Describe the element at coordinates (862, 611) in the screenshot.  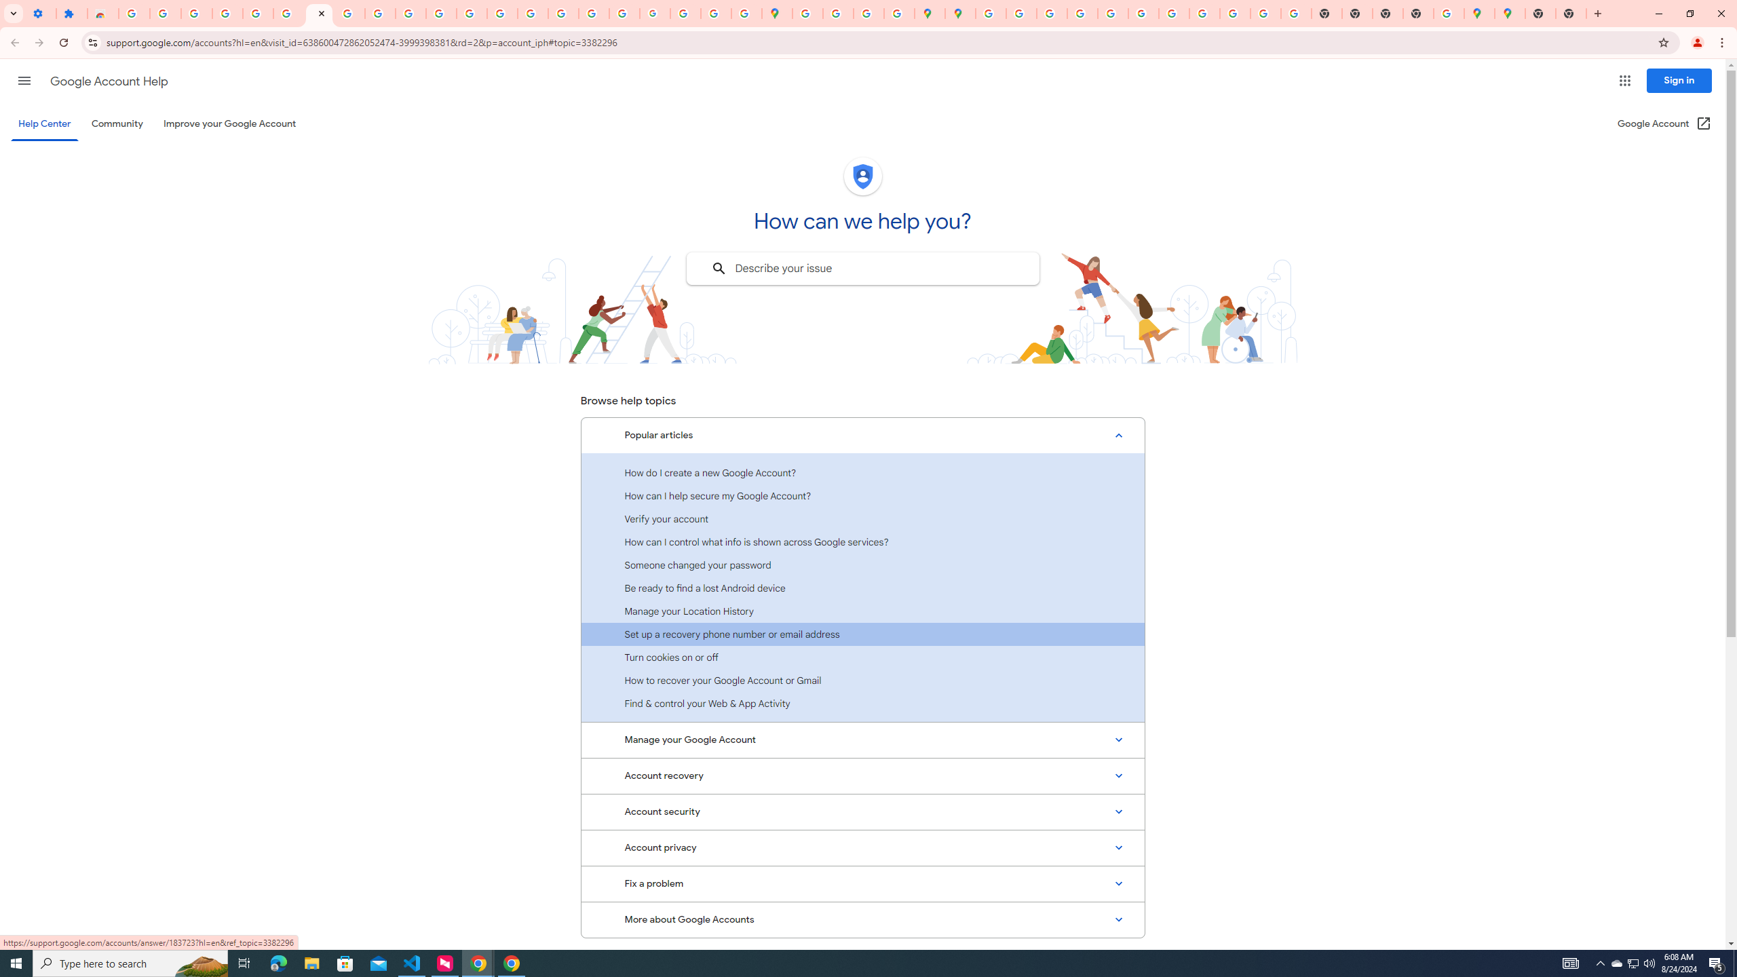
I see `Manage your Location History` at that location.